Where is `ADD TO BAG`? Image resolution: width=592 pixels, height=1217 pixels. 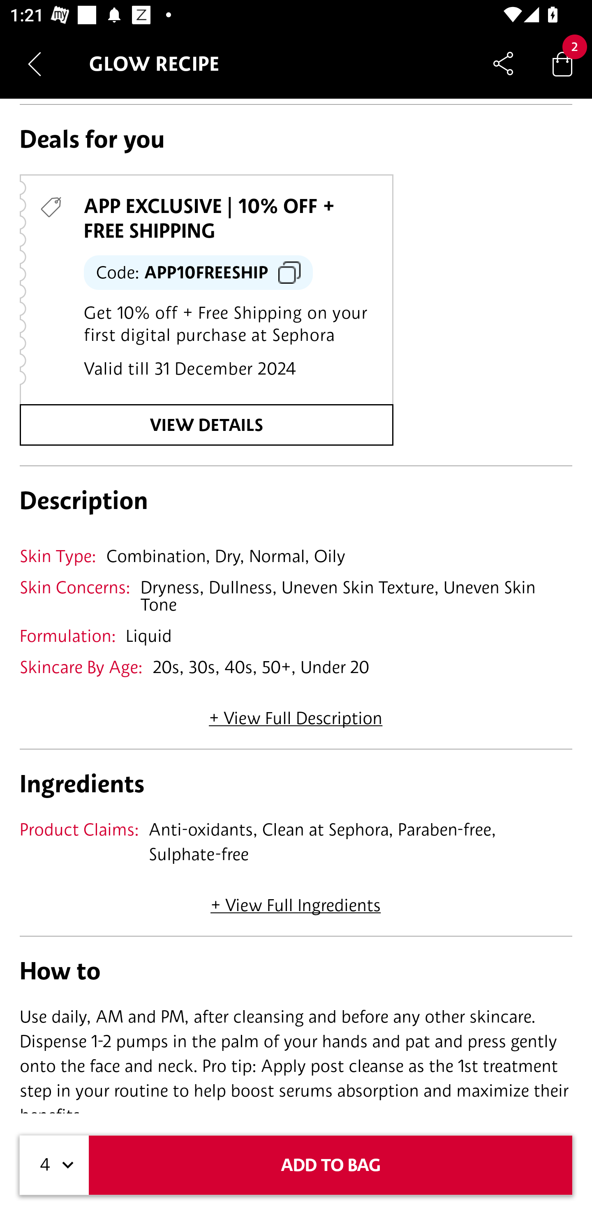 ADD TO BAG is located at coordinates (331, 1165).